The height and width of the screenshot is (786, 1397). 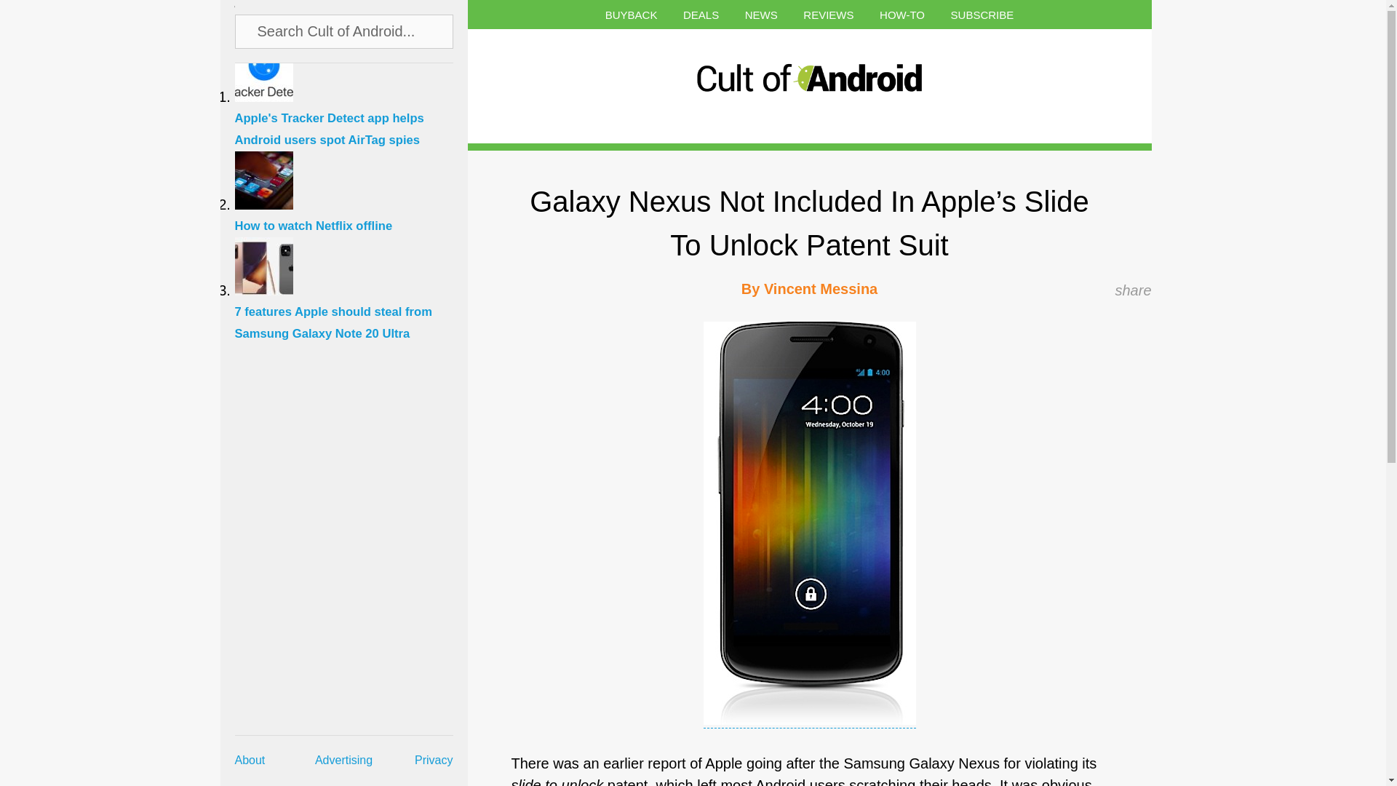 I want to click on BUYBACK, so click(x=632, y=15).